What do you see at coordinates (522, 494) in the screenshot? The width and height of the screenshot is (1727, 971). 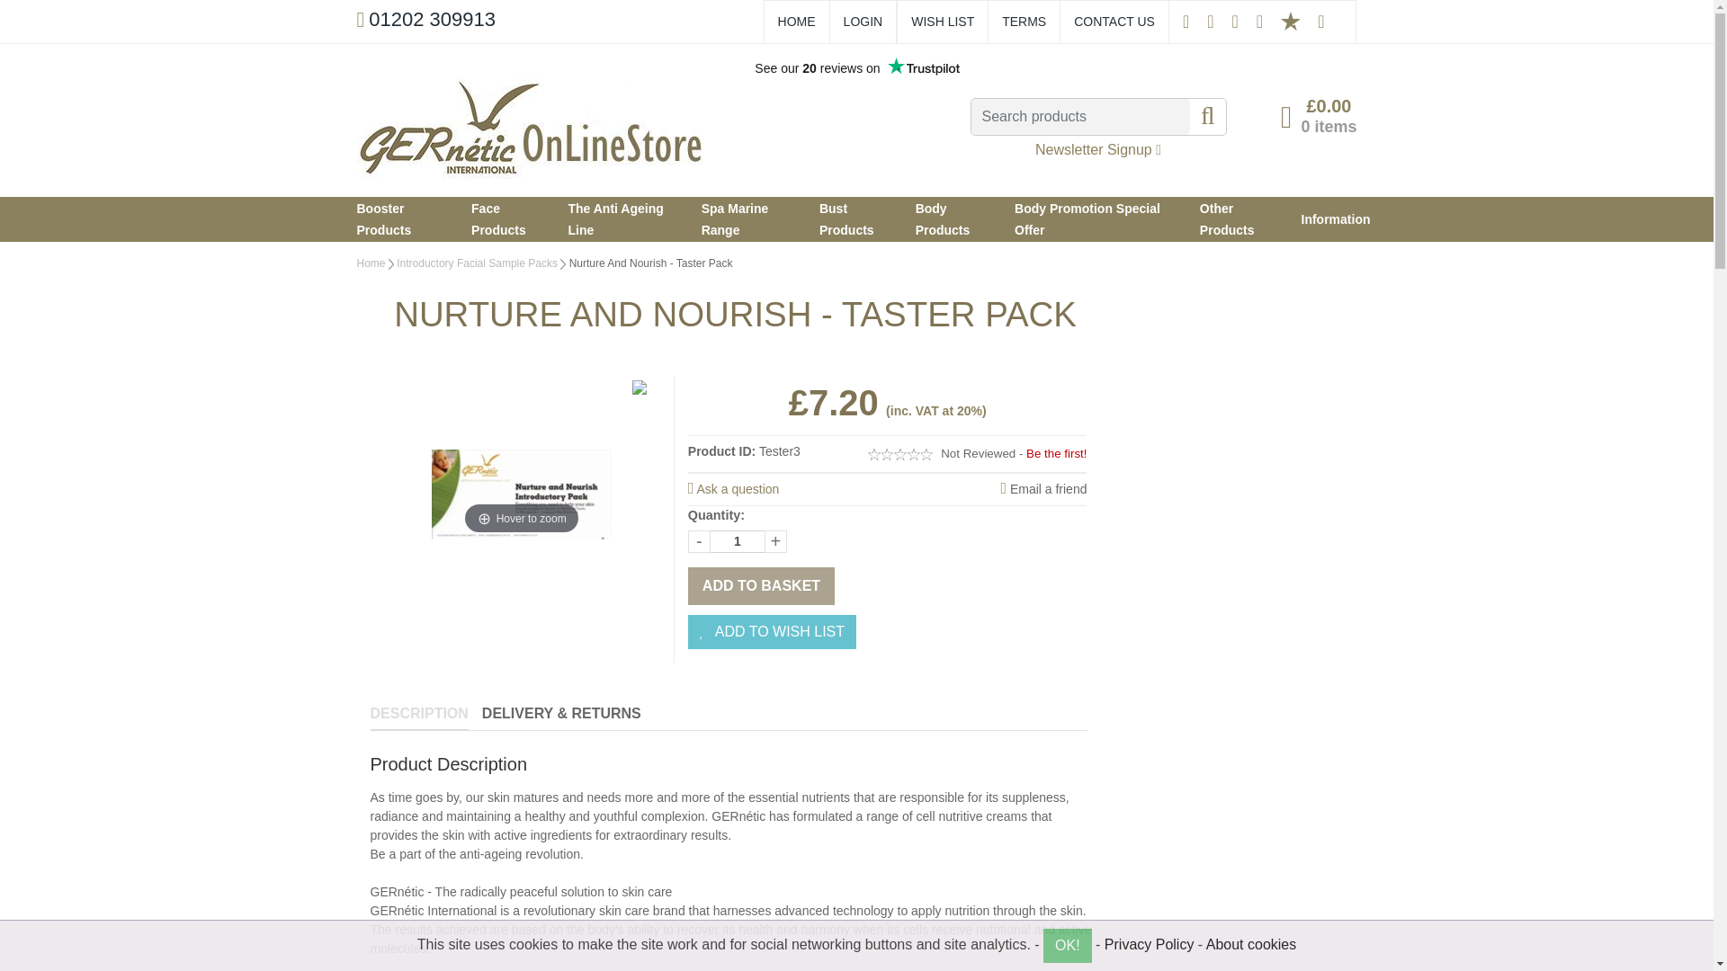 I see `Nurture And Nourish - Taster Pack` at bounding box center [522, 494].